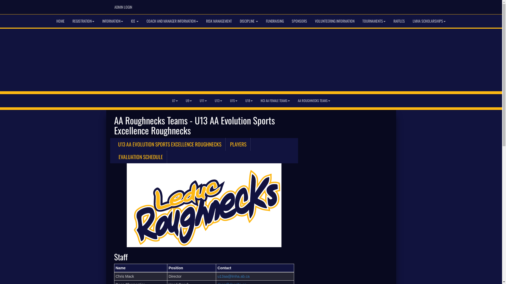 Image resolution: width=506 pixels, height=284 pixels. I want to click on SPONSORS, so click(299, 21).